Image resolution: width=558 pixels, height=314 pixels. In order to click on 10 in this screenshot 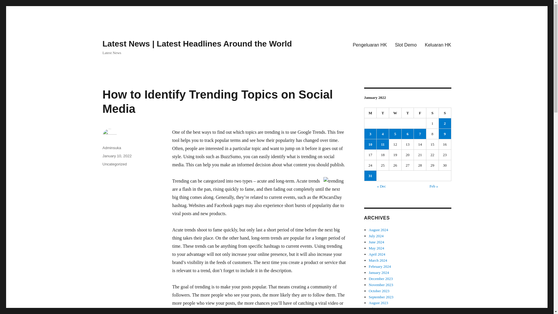, I will do `click(370, 144)`.